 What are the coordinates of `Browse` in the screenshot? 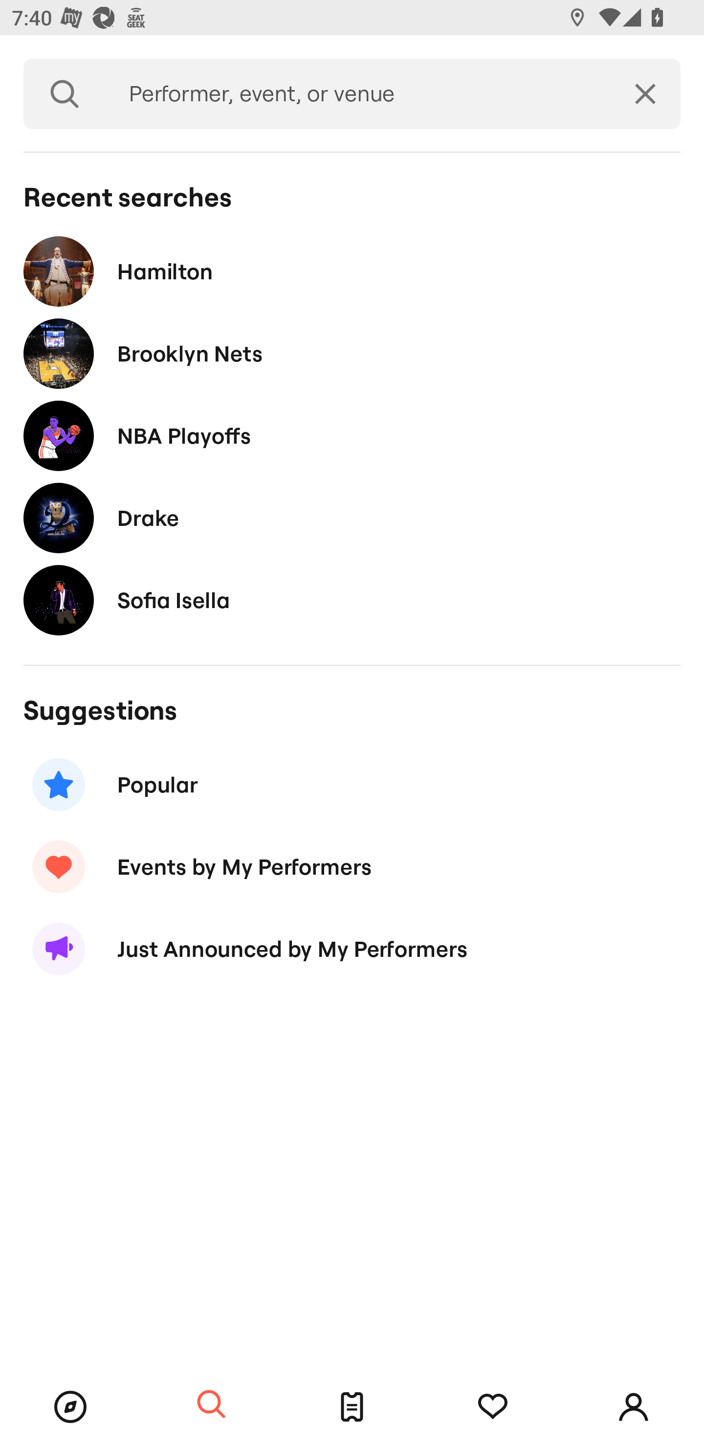 It's located at (70, 1407).